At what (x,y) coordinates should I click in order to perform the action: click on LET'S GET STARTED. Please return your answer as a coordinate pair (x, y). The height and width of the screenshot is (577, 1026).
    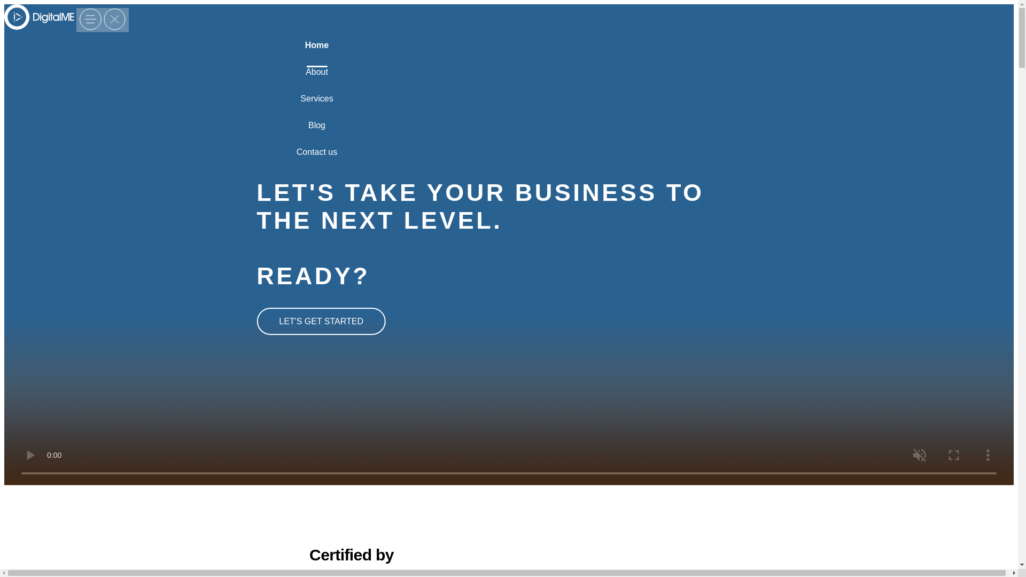
    Looking at the image, I should click on (321, 321).